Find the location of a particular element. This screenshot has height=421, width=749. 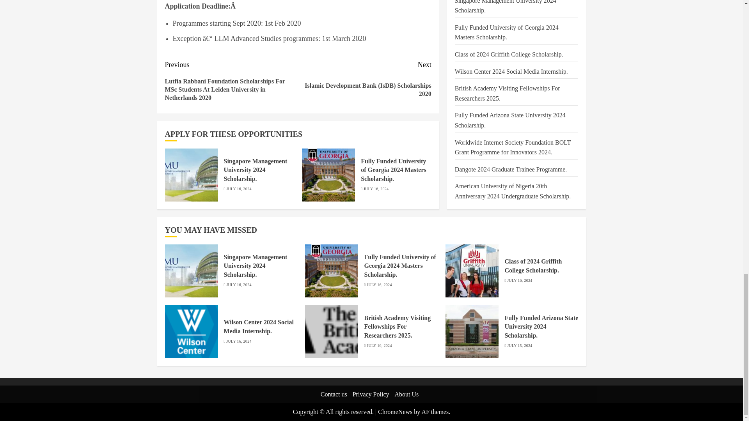

Singapore Management University 2024 Scholarship. is located at coordinates (256, 266).